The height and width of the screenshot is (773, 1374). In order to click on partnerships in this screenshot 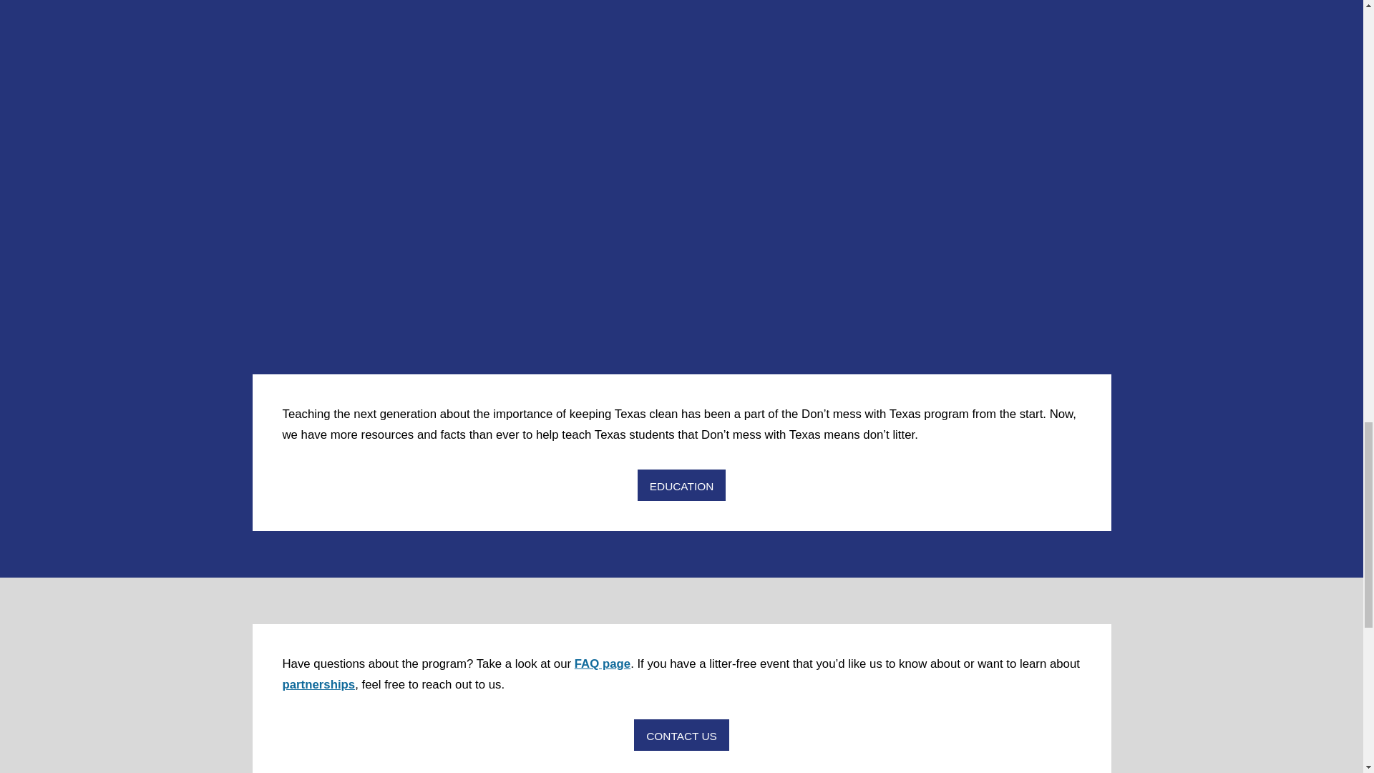, I will do `click(318, 684)`.